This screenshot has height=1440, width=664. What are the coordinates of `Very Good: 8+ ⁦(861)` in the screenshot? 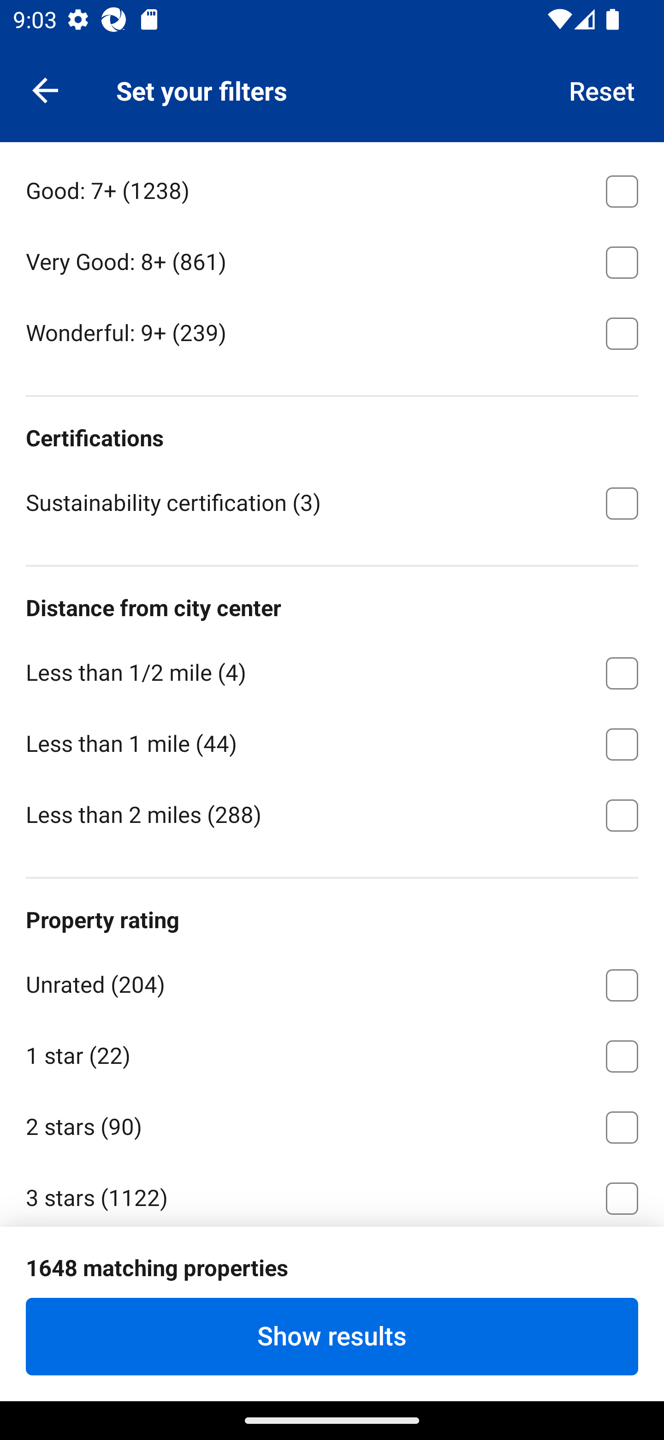 It's located at (332, 259).